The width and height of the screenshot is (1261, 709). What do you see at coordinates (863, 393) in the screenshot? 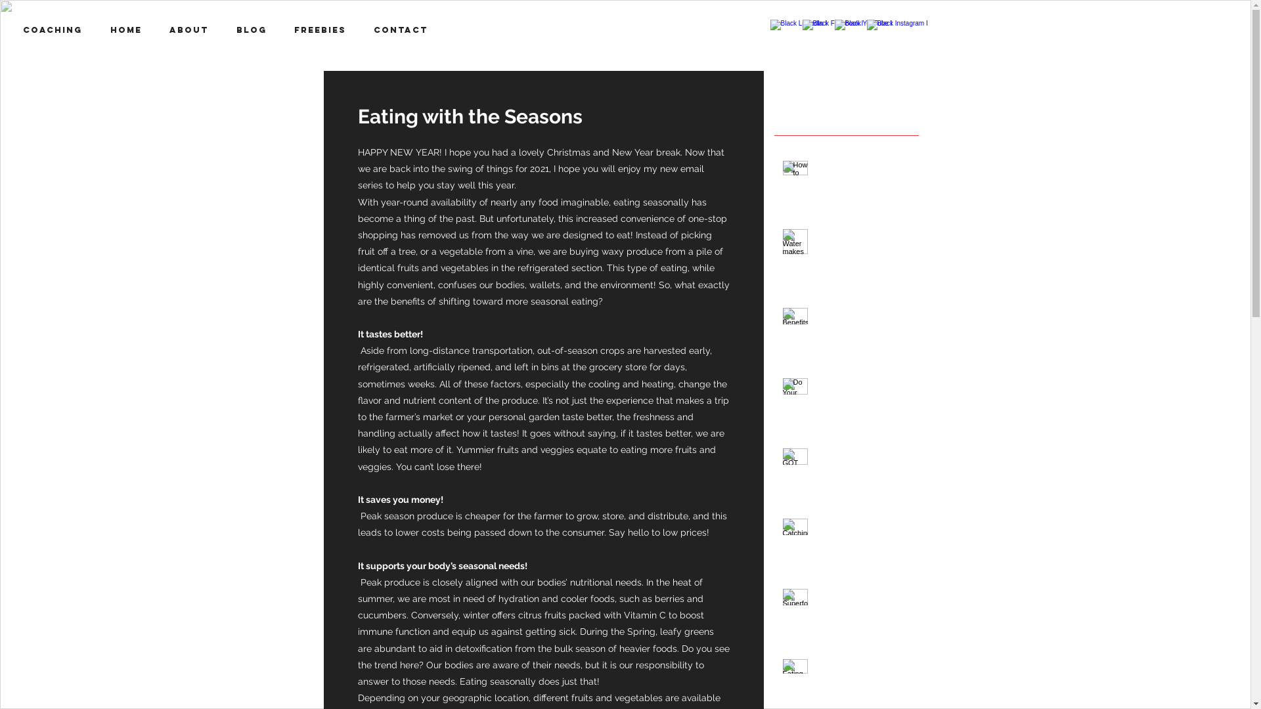
I see `Do Your Skin A Favour!` at bounding box center [863, 393].